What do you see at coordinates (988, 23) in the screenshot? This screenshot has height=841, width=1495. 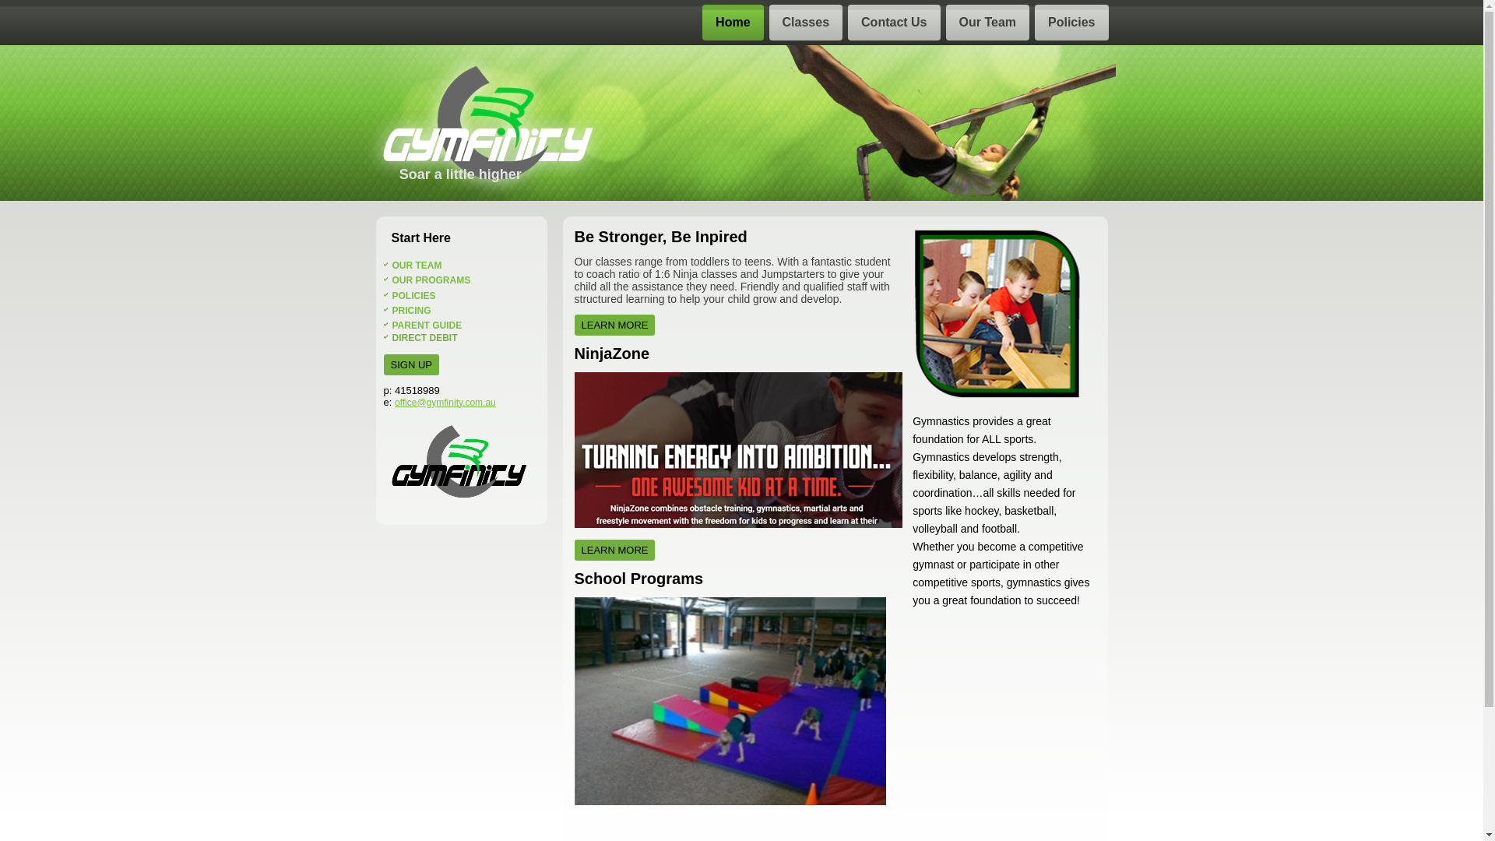 I see `Our Team` at bounding box center [988, 23].